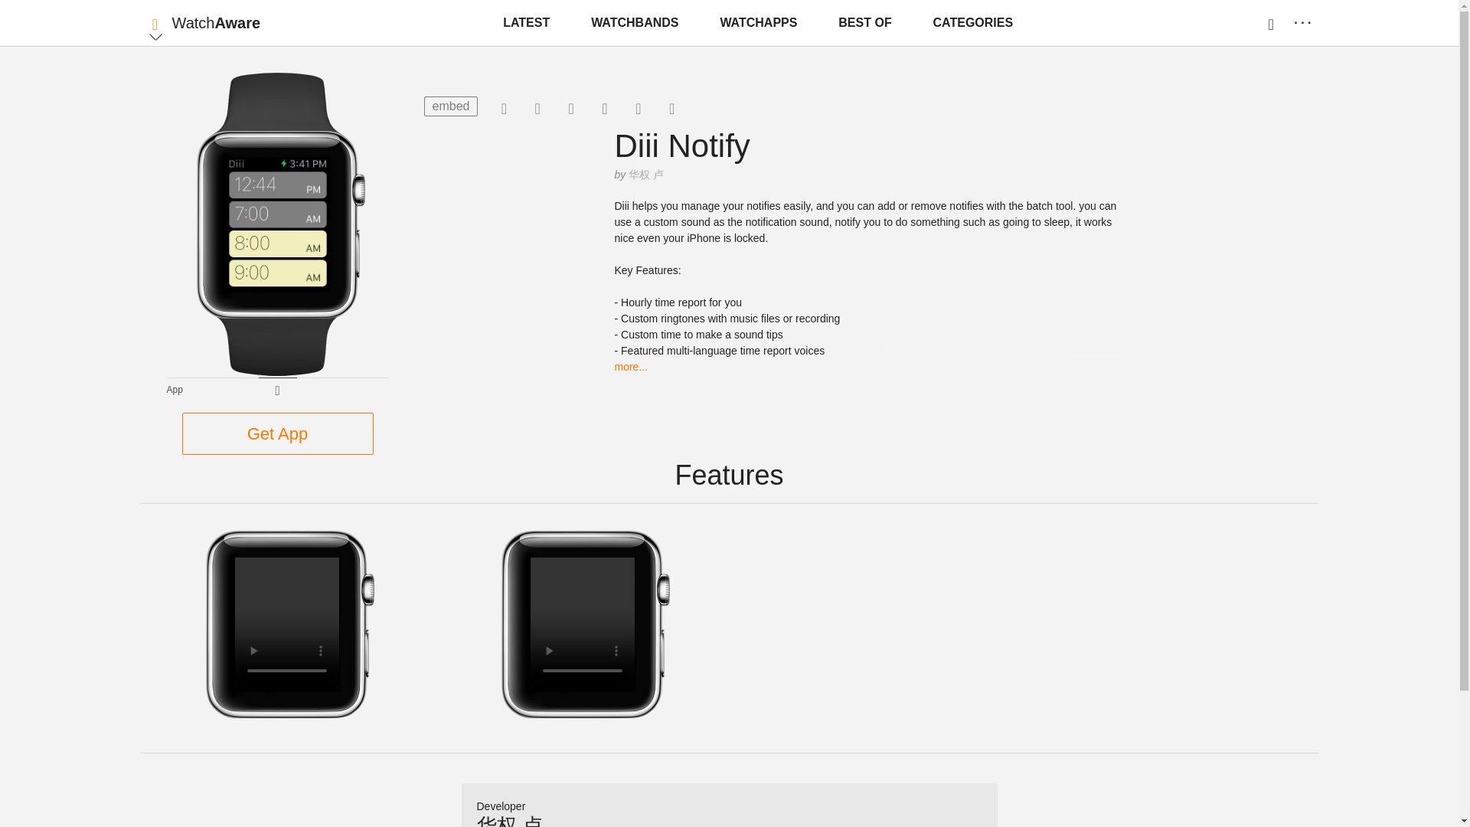 The image size is (1470, 827). Describe the element at coordinates (635, 23) in the screenshot. I see `WATCHBANDS` at that location.